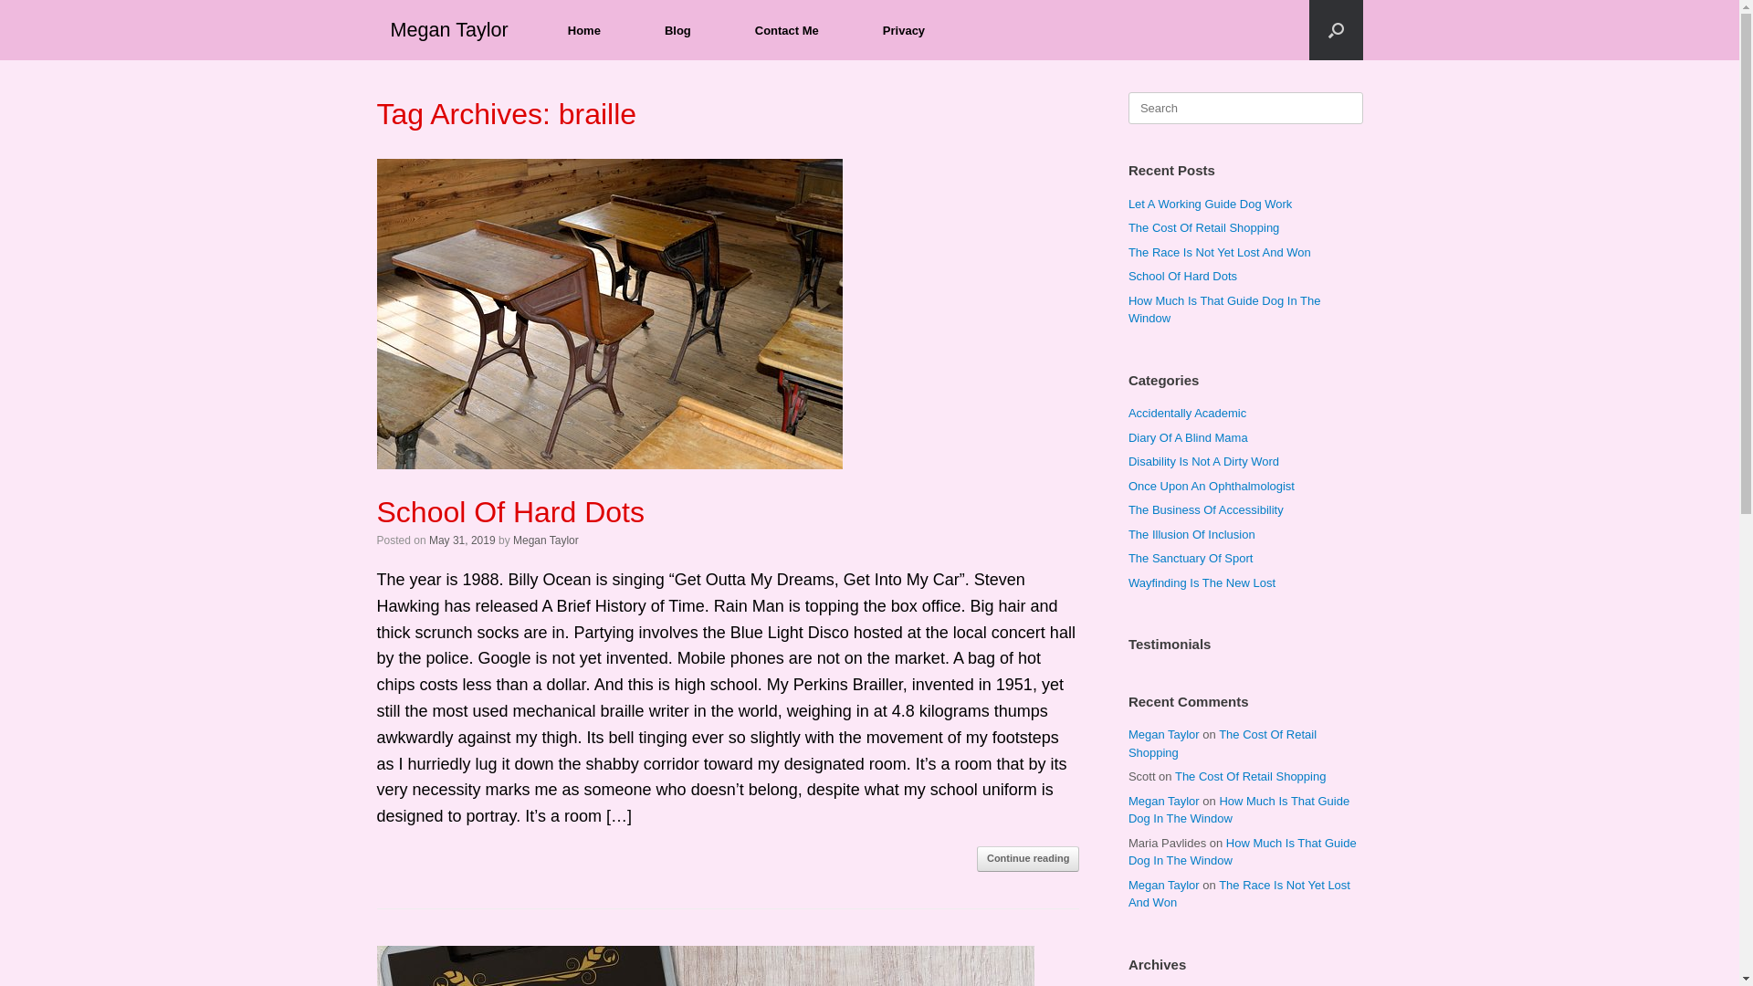 The image size is (1753, 986). Describe the element at coordinates (1239, 810) in the screenshot. I see `How Much Is That Guide Dog In The Window` at that location.